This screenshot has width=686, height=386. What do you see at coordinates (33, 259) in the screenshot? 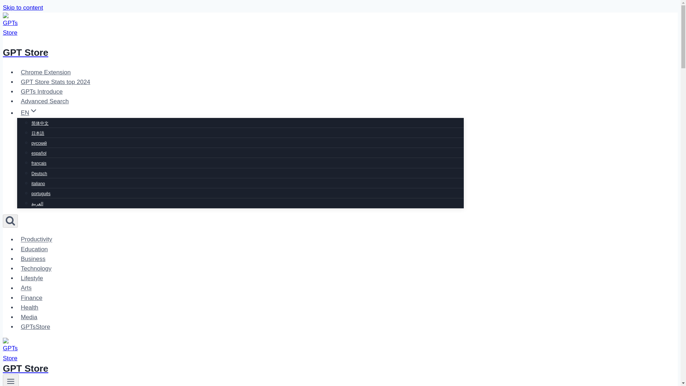
I see `Business` at bounding box center [33, 259].